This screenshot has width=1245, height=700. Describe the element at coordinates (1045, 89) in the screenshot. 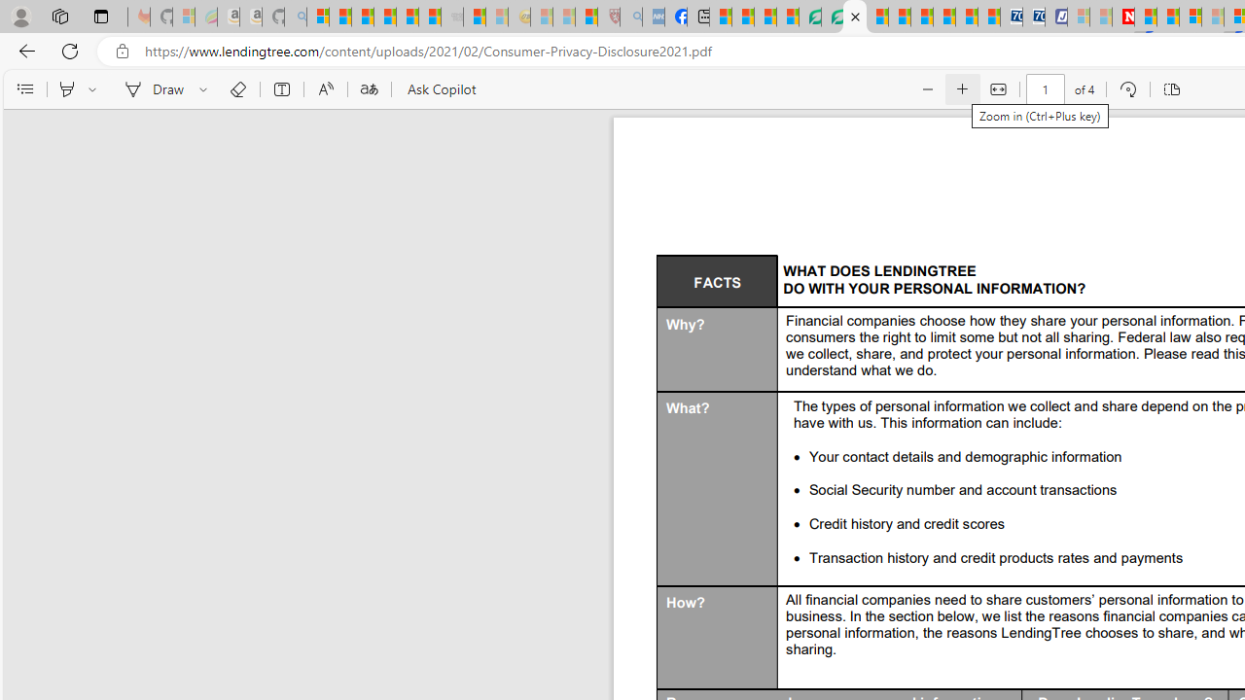

I see `Page number` at that location.